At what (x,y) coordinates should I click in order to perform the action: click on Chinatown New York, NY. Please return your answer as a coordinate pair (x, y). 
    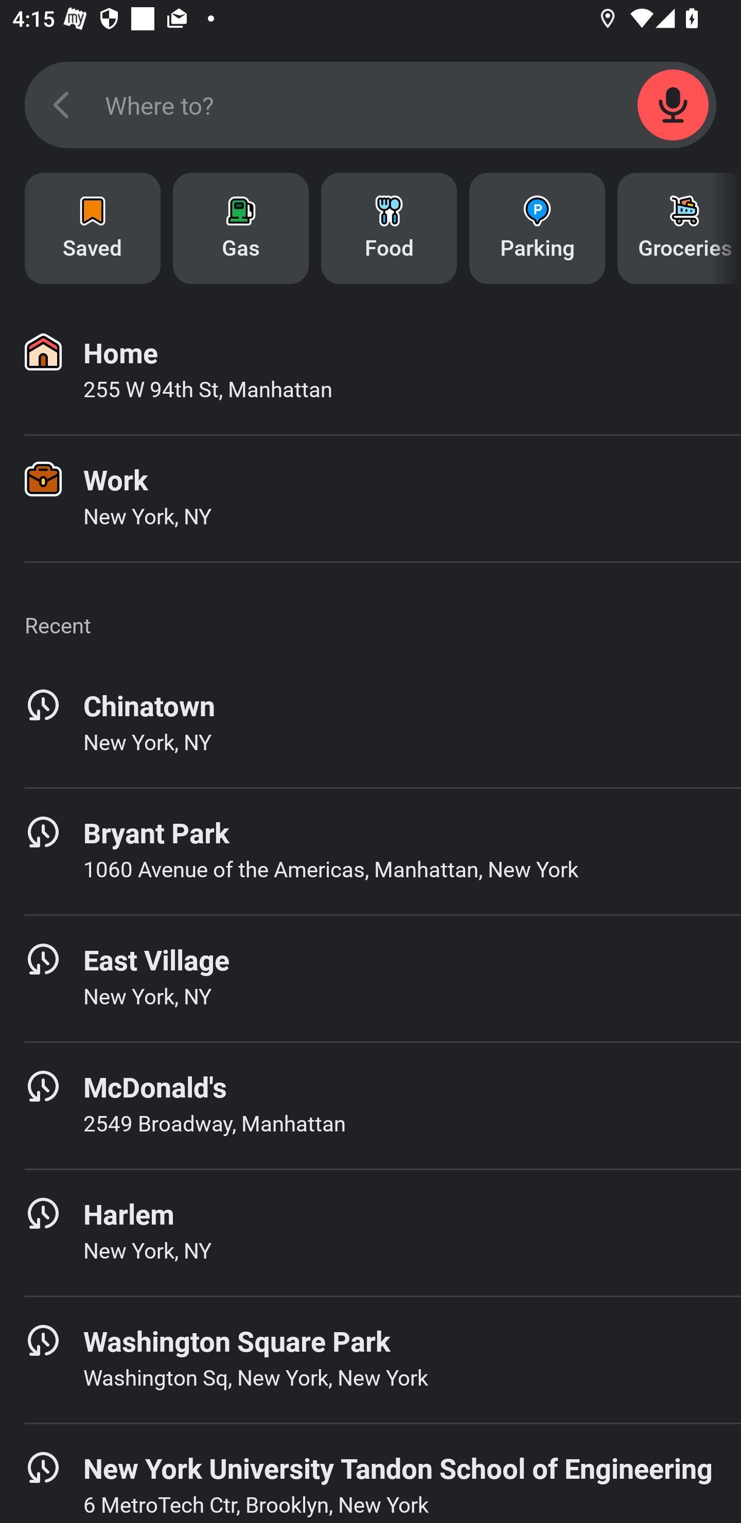
    Looking at the image, I should click on (370, 724).